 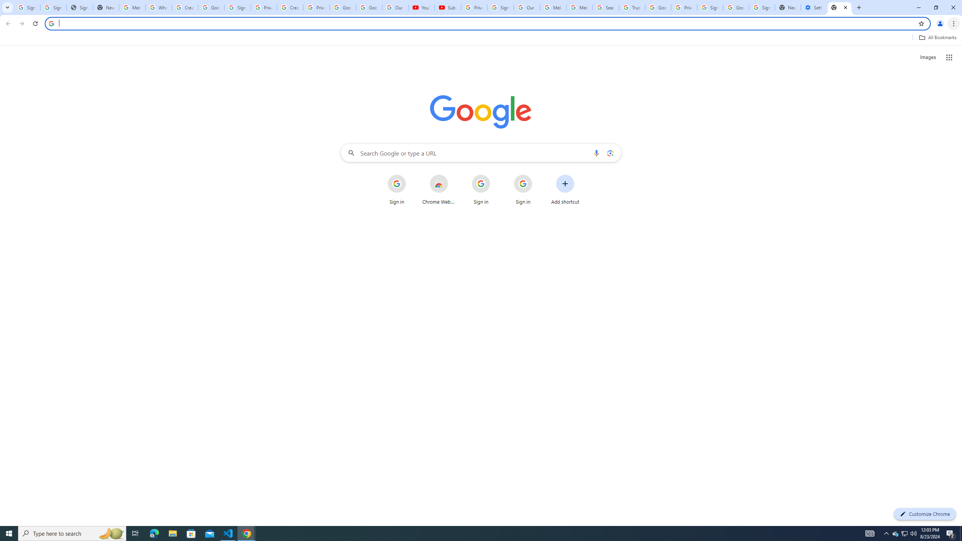 What do you see at coordinates (27, 8) in the screenshot?
I see `Sign in - Google Accounts` at bounding box center [27, 8].